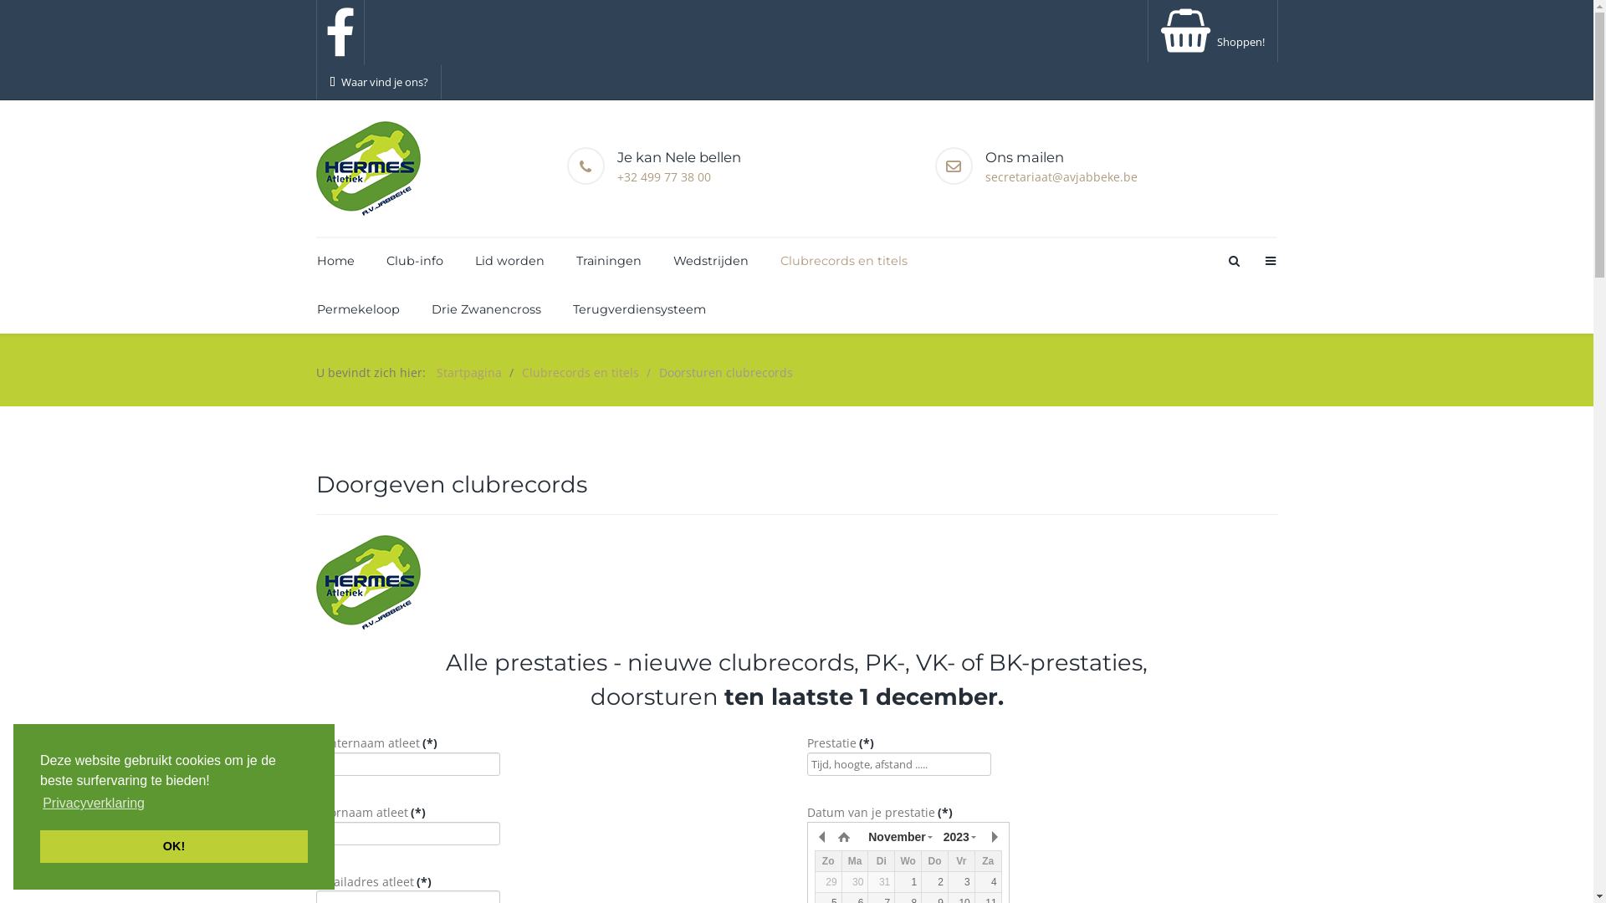 This screenshot has height=903, width=1606. I want to click on OK!, so click(174, 846).